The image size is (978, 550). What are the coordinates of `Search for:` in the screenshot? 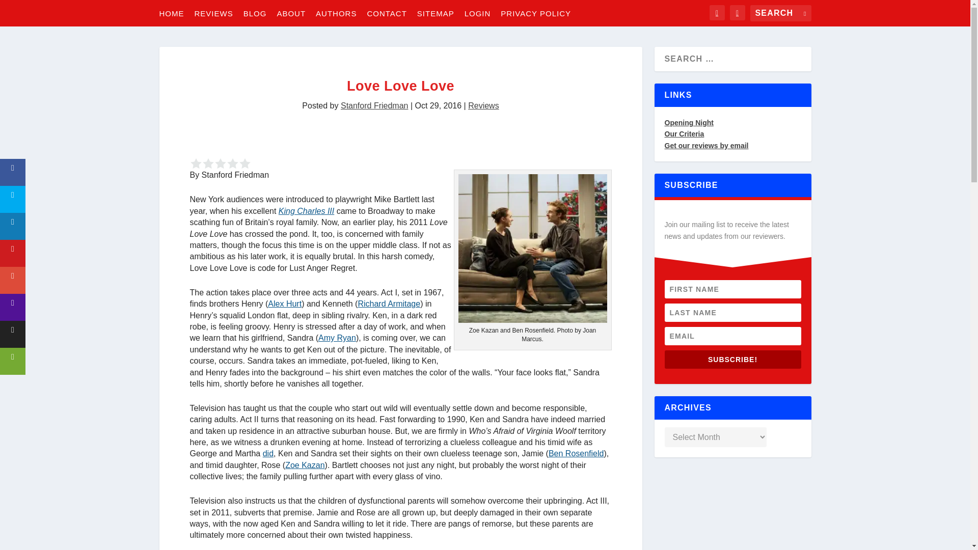 It's located at (780, 13).